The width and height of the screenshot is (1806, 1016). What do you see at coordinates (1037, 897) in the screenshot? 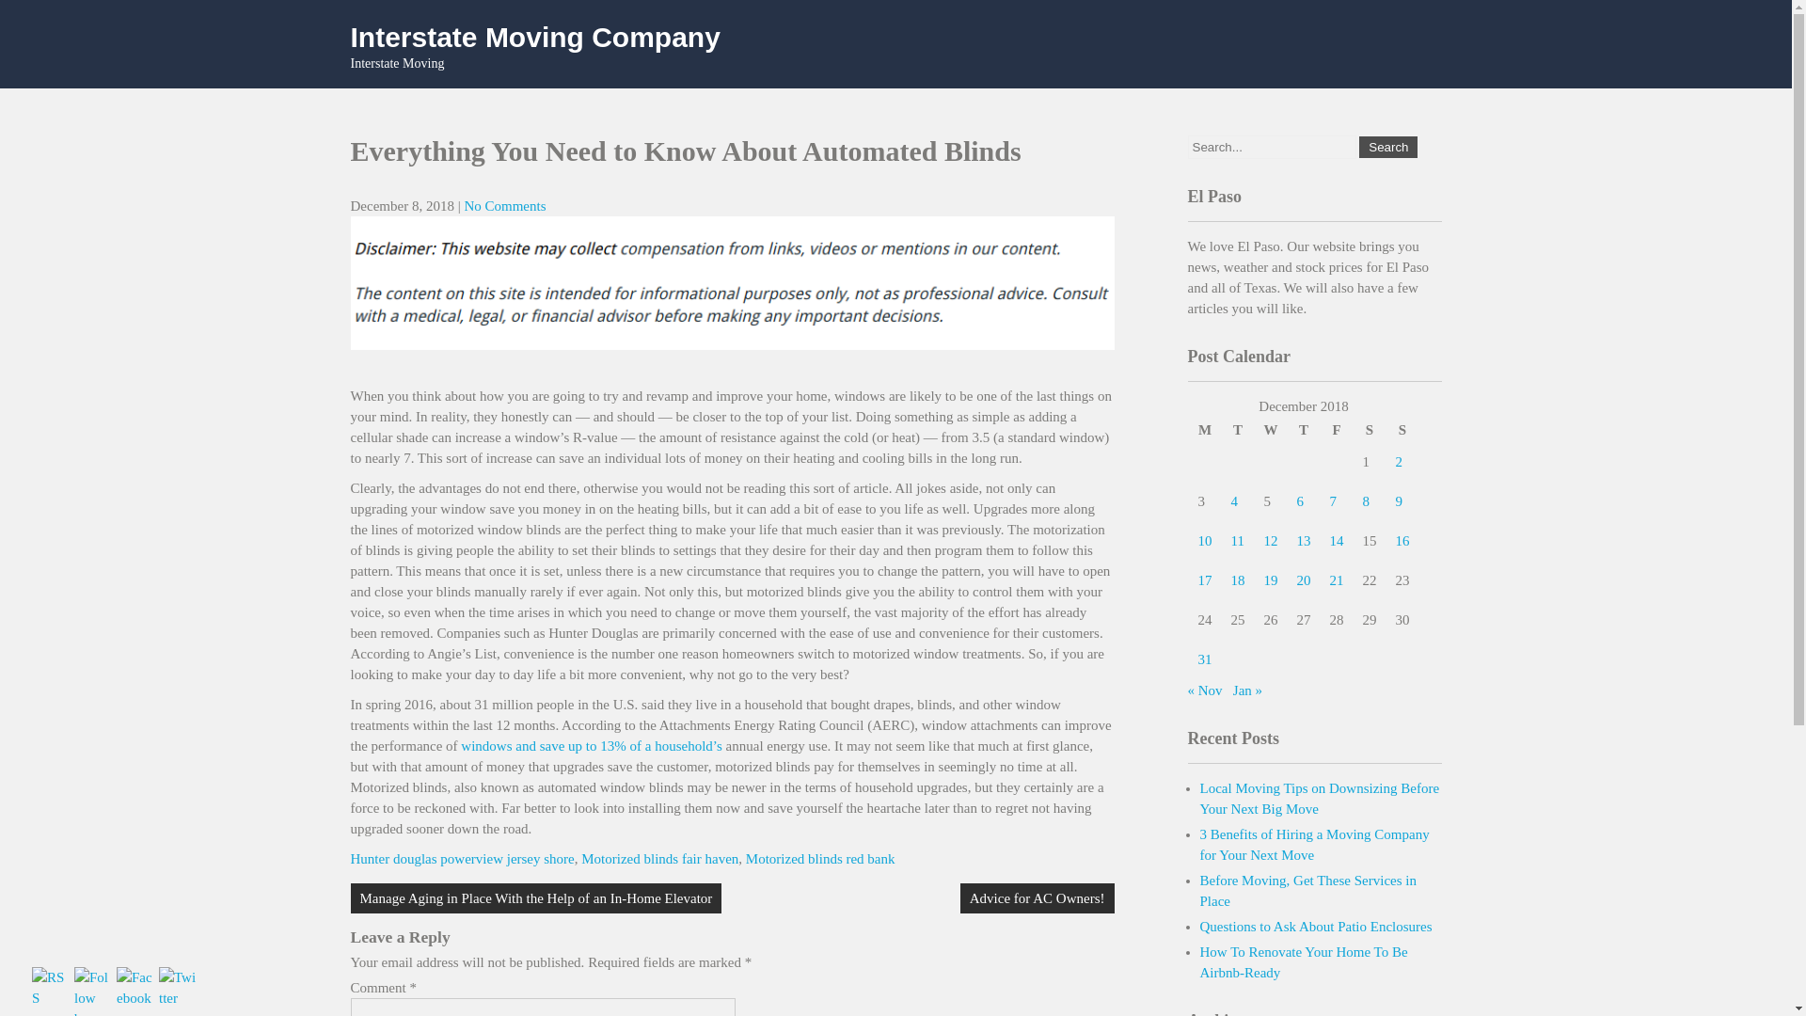
I see `Advice for AC Owners!` at bounding box center [1037, 897].